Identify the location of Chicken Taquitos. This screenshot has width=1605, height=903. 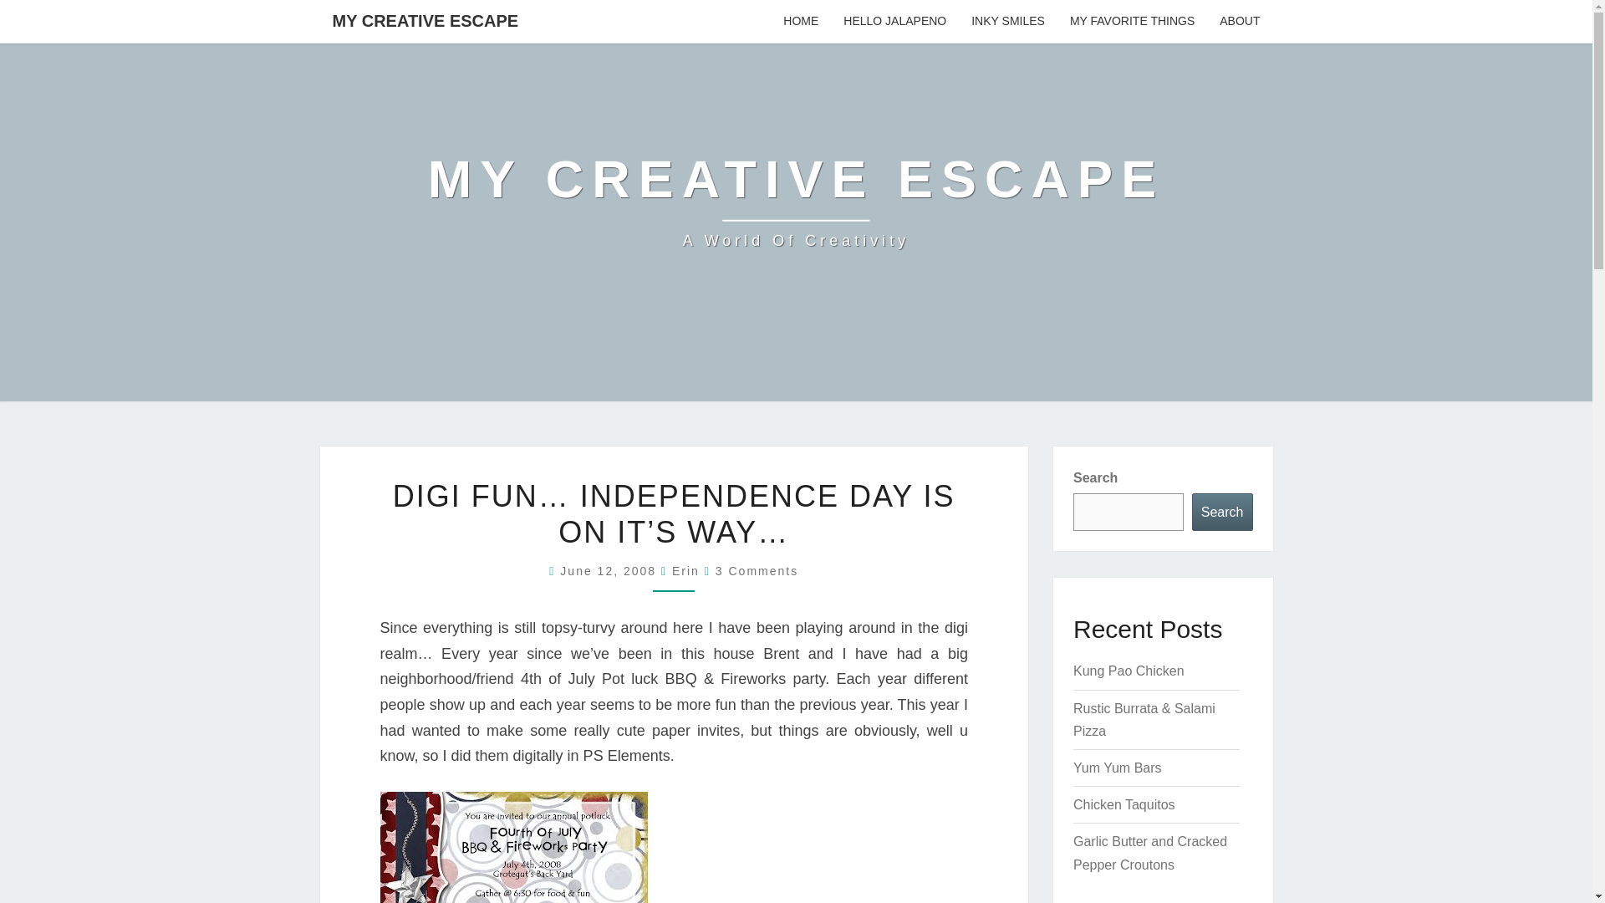
(1123, 804).